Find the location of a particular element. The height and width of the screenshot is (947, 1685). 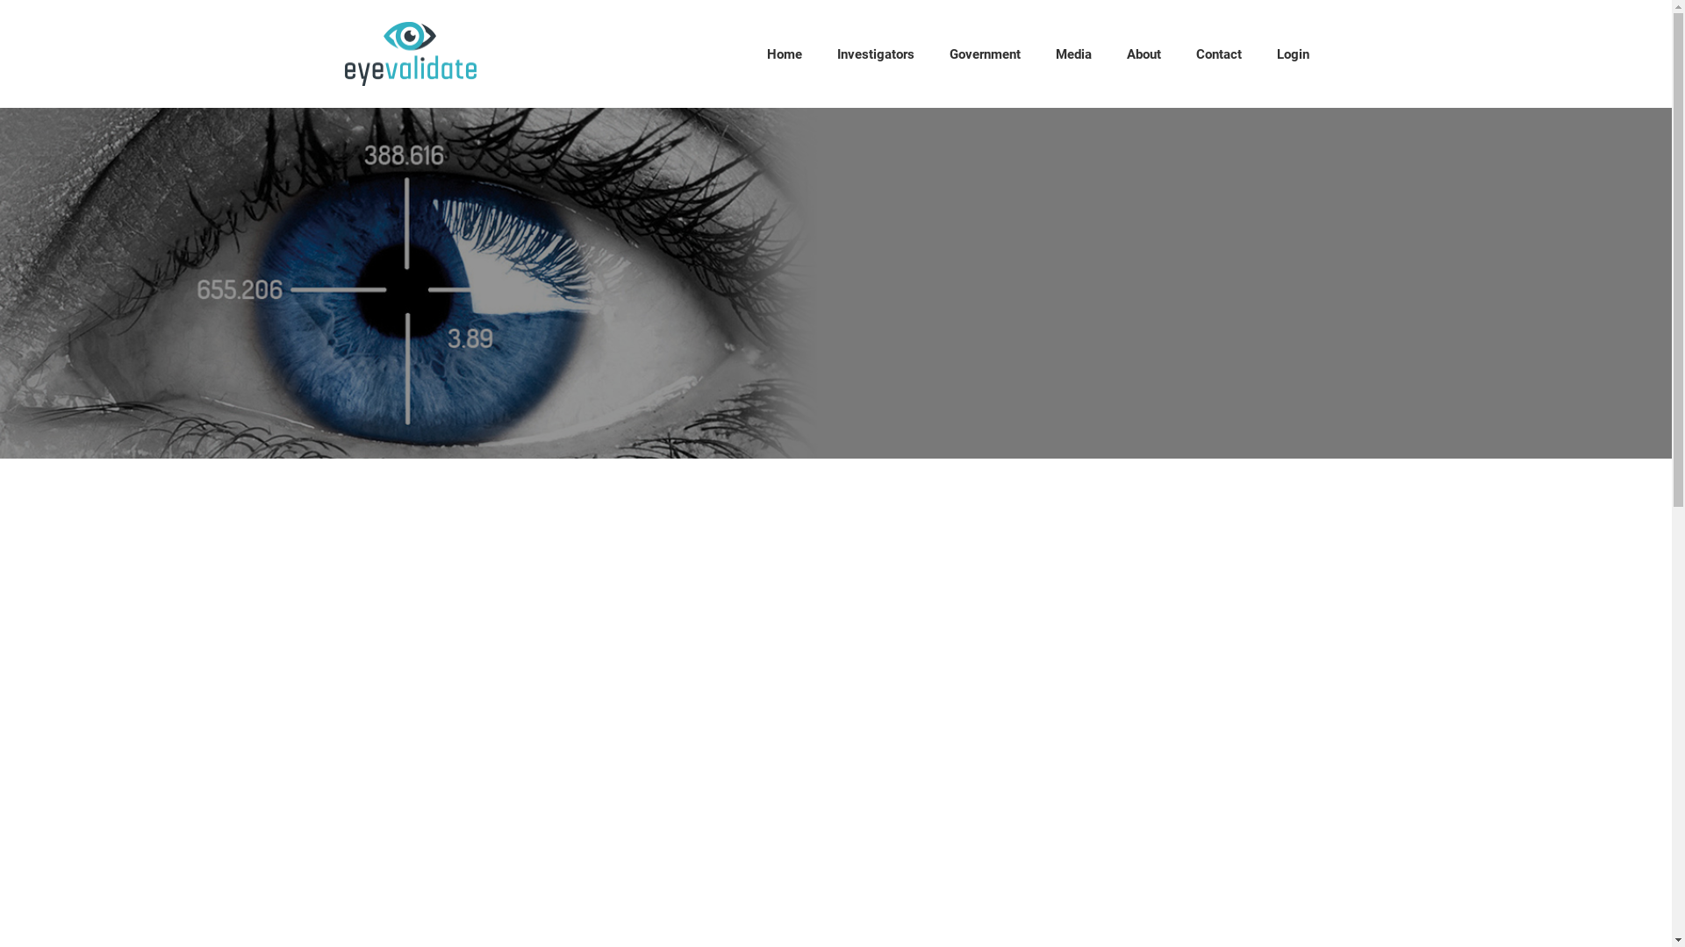

Media is located at coordinates (1074, 54).